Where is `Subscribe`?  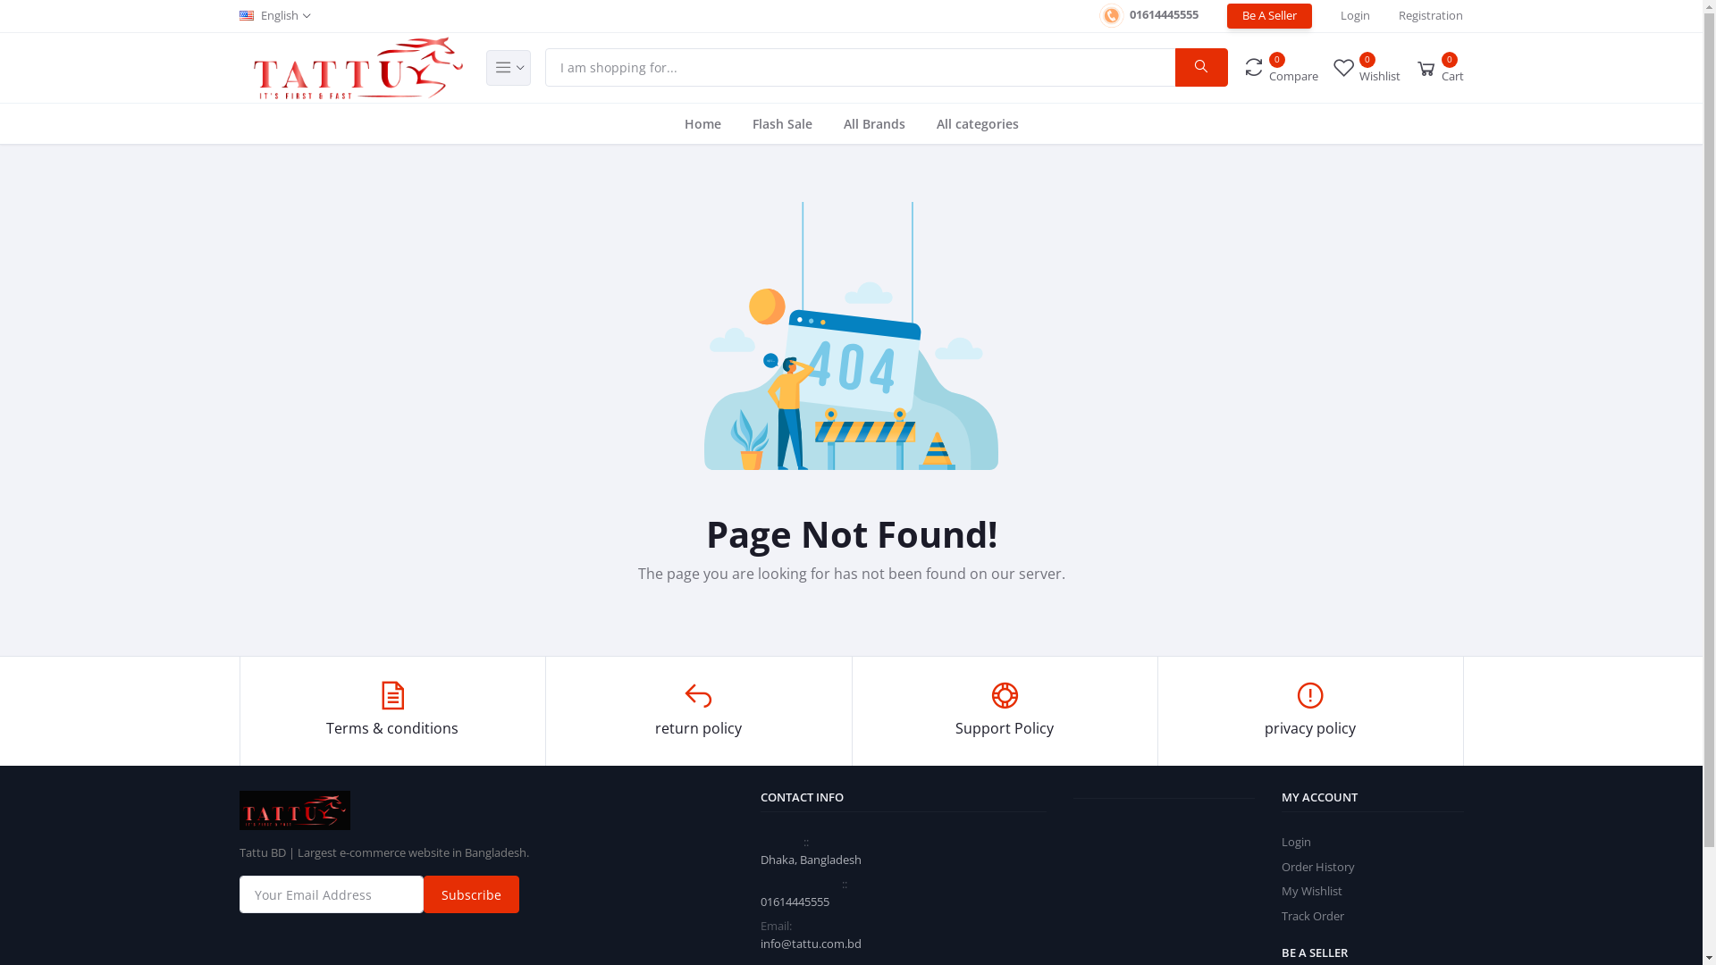 Subscribe is located at coordinates (472, 894).